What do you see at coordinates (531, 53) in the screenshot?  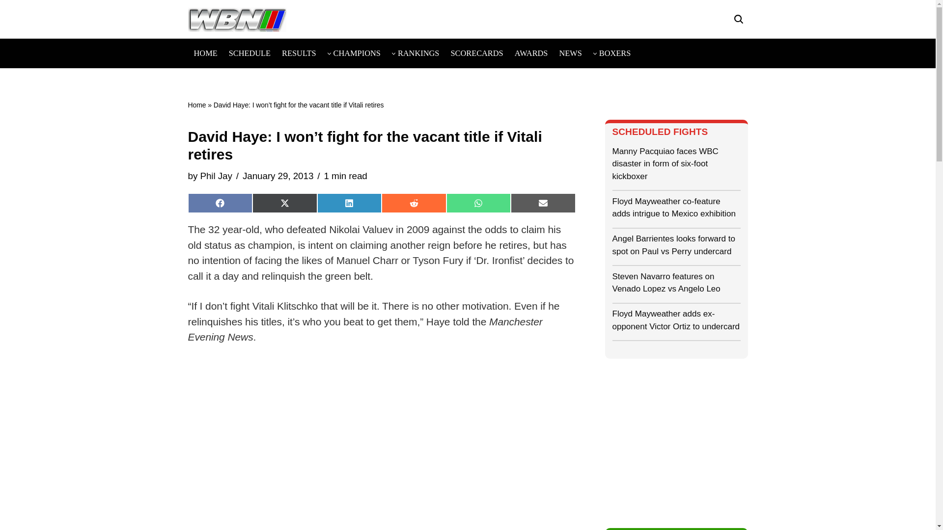 I see `AWARDS` at bounding box center [531, 53].